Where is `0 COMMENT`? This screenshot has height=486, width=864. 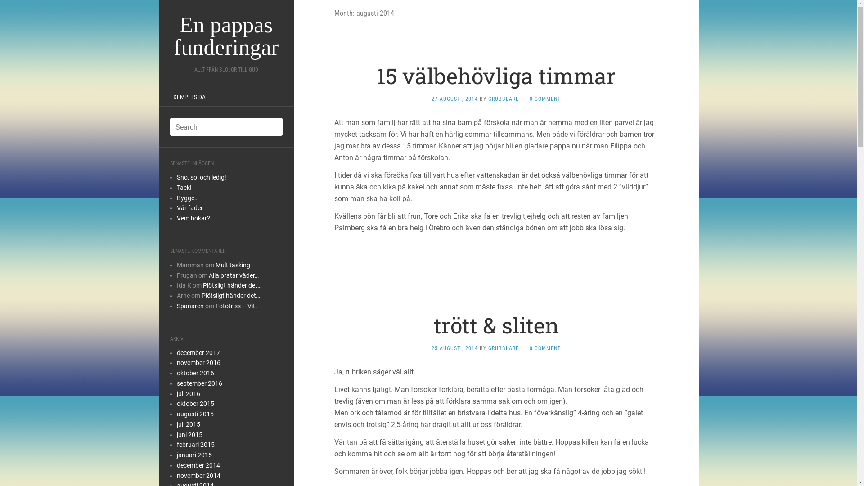
0 COMMENT is located at coordinates (545, 99).